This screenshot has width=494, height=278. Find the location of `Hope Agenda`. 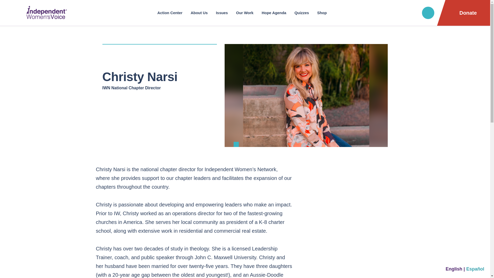

Hope Agenda is located at coordinates (274, 13).